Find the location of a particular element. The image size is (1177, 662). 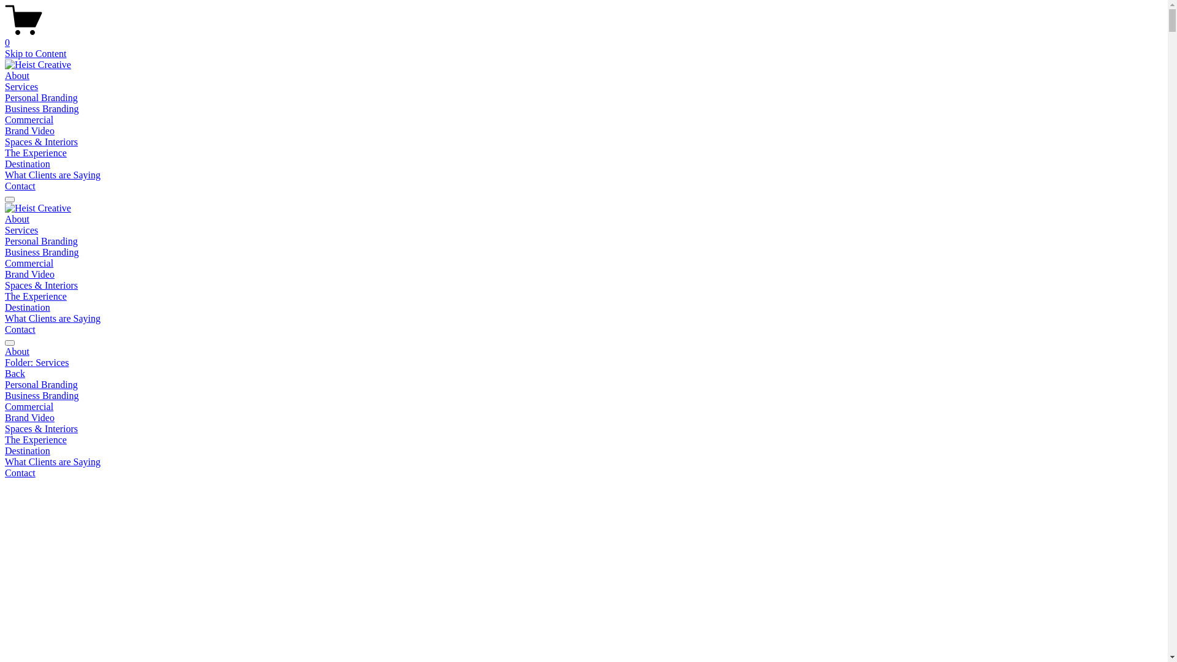

Brand Video is located at coordinates (29, 131).